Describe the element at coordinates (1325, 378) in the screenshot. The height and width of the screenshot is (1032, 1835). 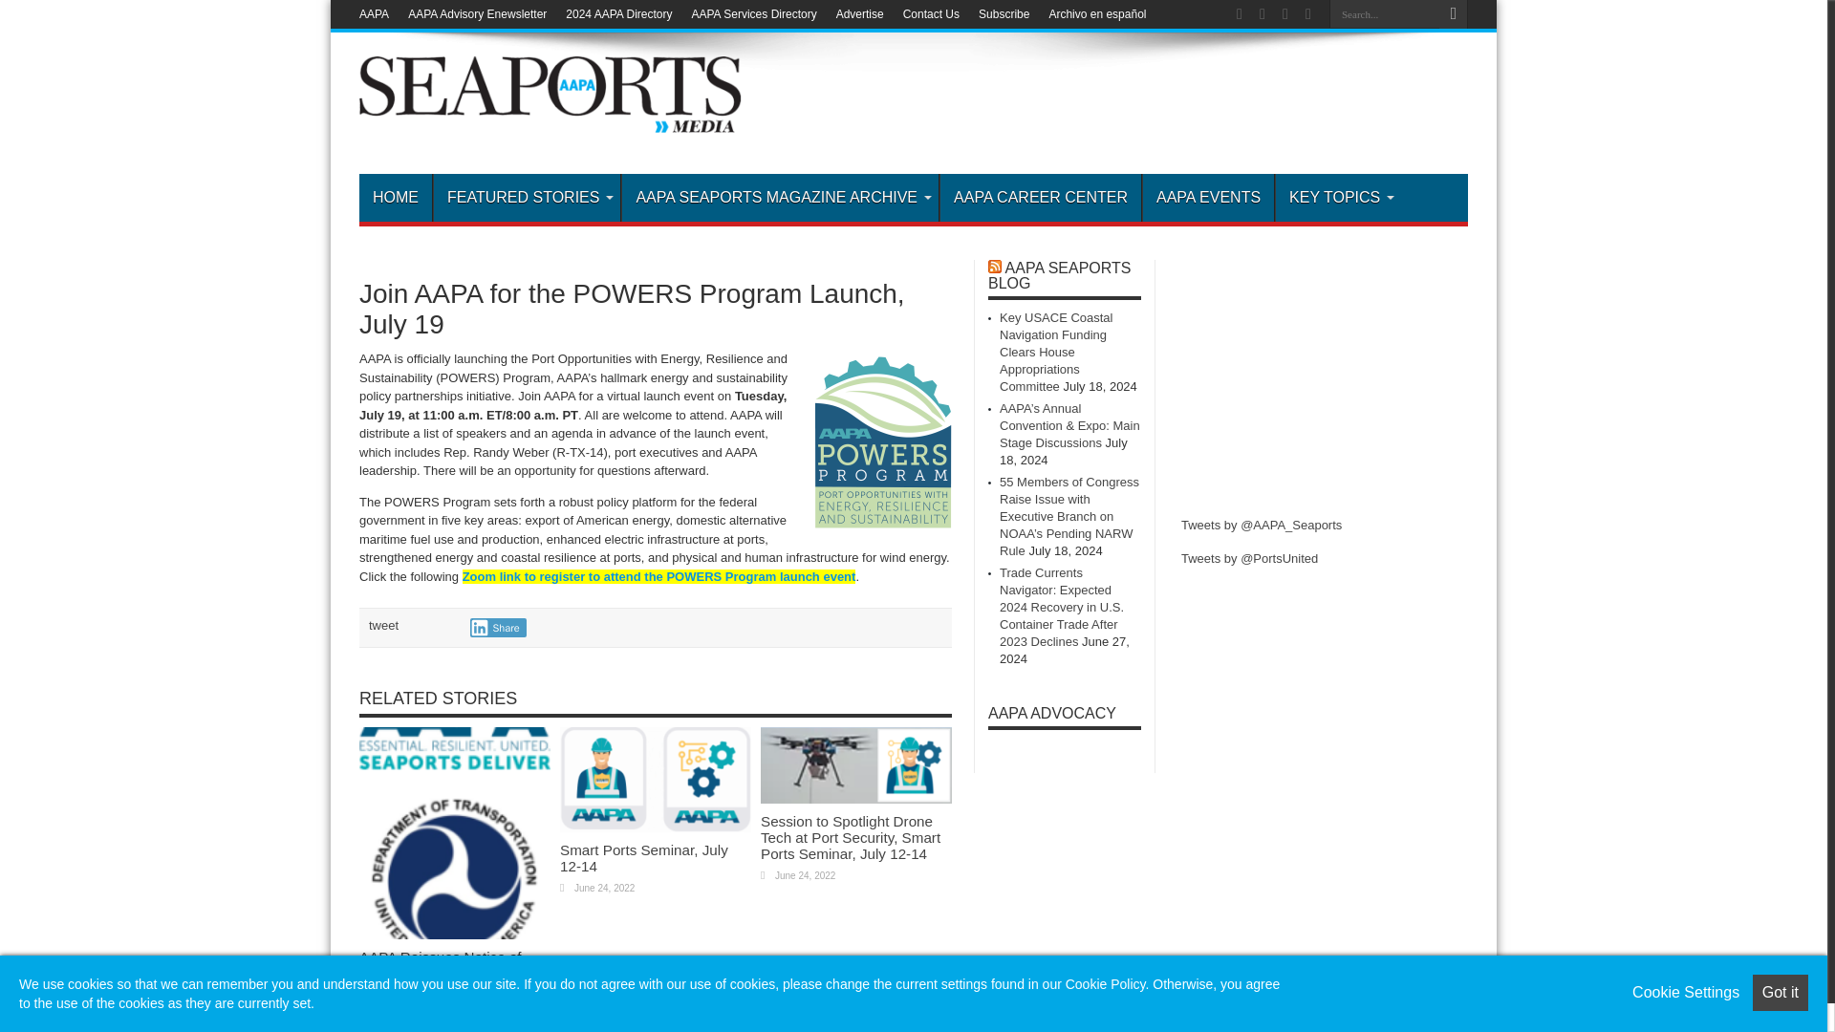
I see `3rd party ad content` at that location.